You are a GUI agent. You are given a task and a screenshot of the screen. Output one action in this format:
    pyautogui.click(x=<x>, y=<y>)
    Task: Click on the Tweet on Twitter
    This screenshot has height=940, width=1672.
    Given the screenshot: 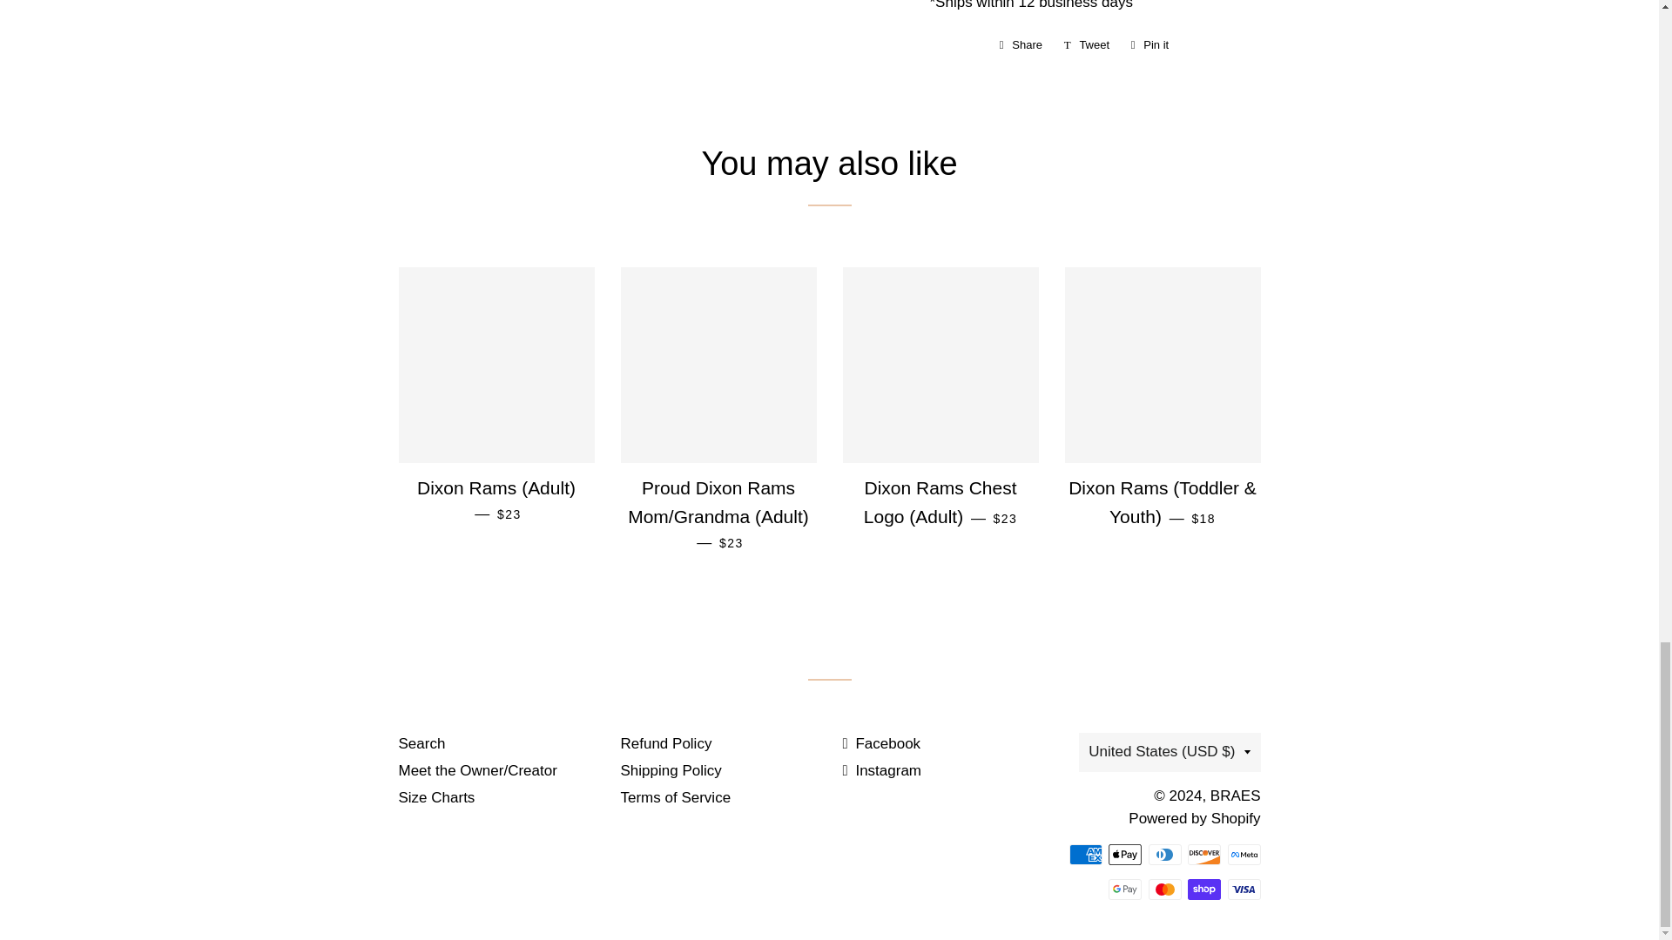 What is the action you would take?
    pyautogui.click(x=1087, y=44)
    